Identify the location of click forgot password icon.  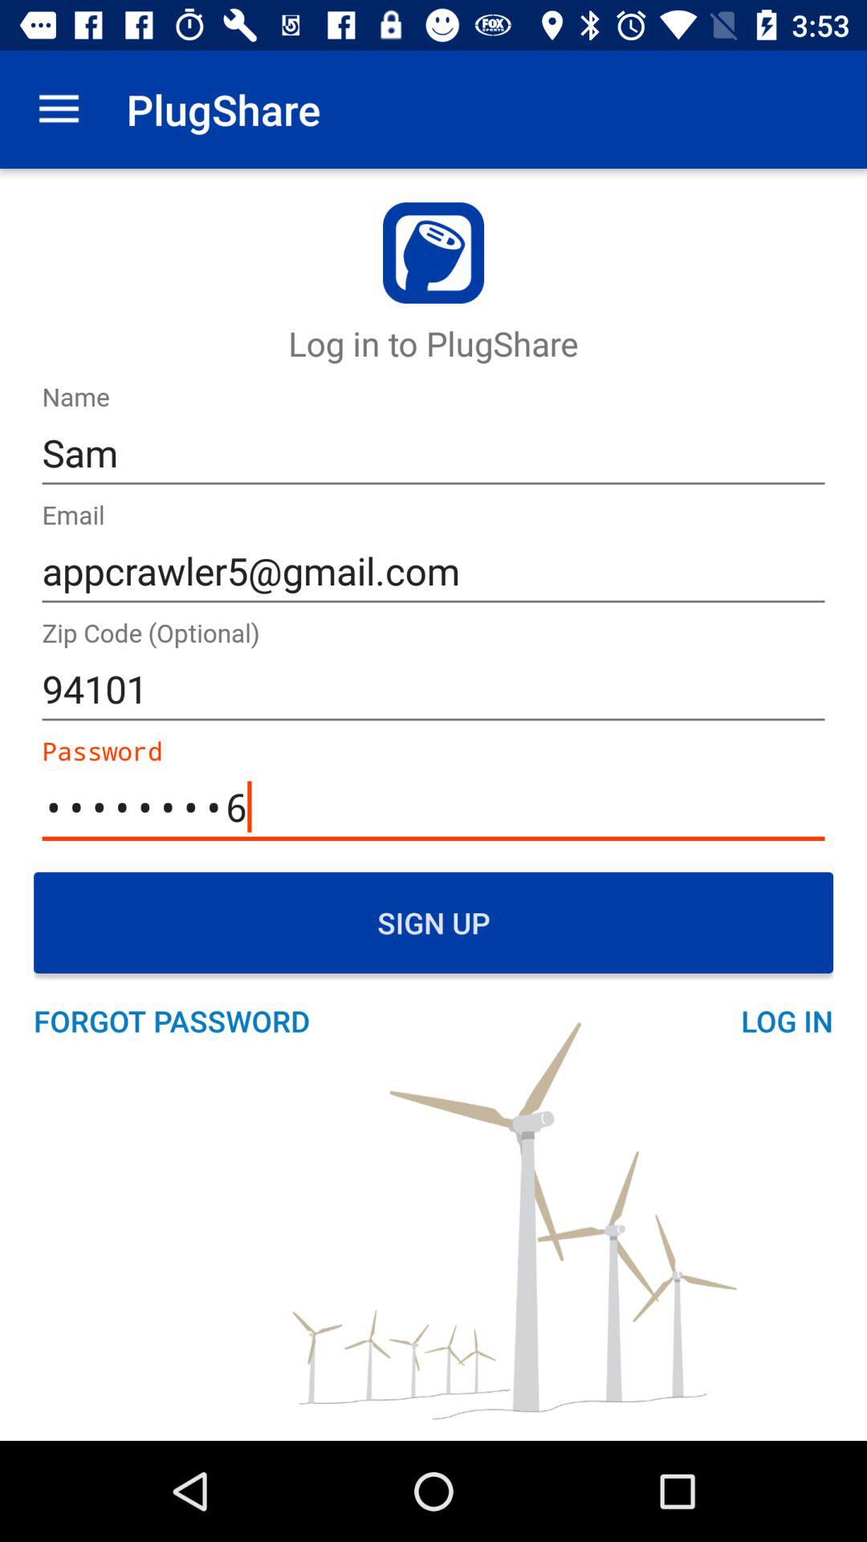
(180, 1021).